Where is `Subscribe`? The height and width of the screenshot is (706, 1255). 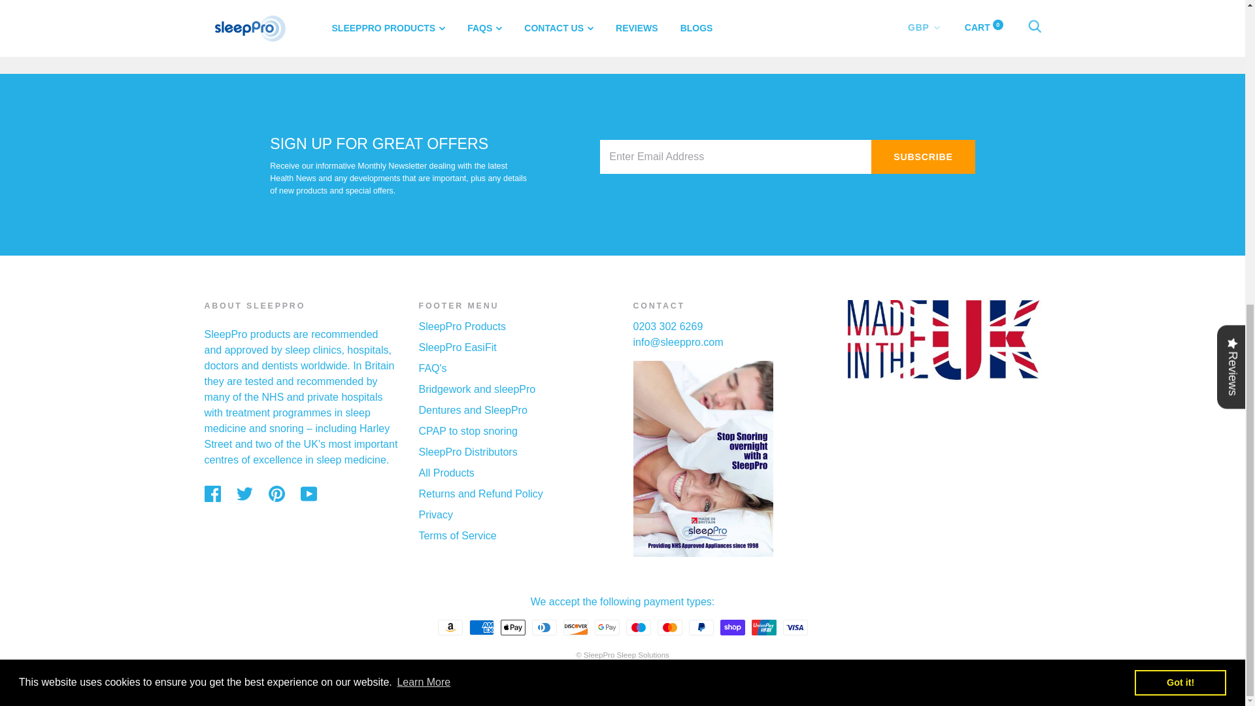
Subscribe is located at coordinates (923, 156).